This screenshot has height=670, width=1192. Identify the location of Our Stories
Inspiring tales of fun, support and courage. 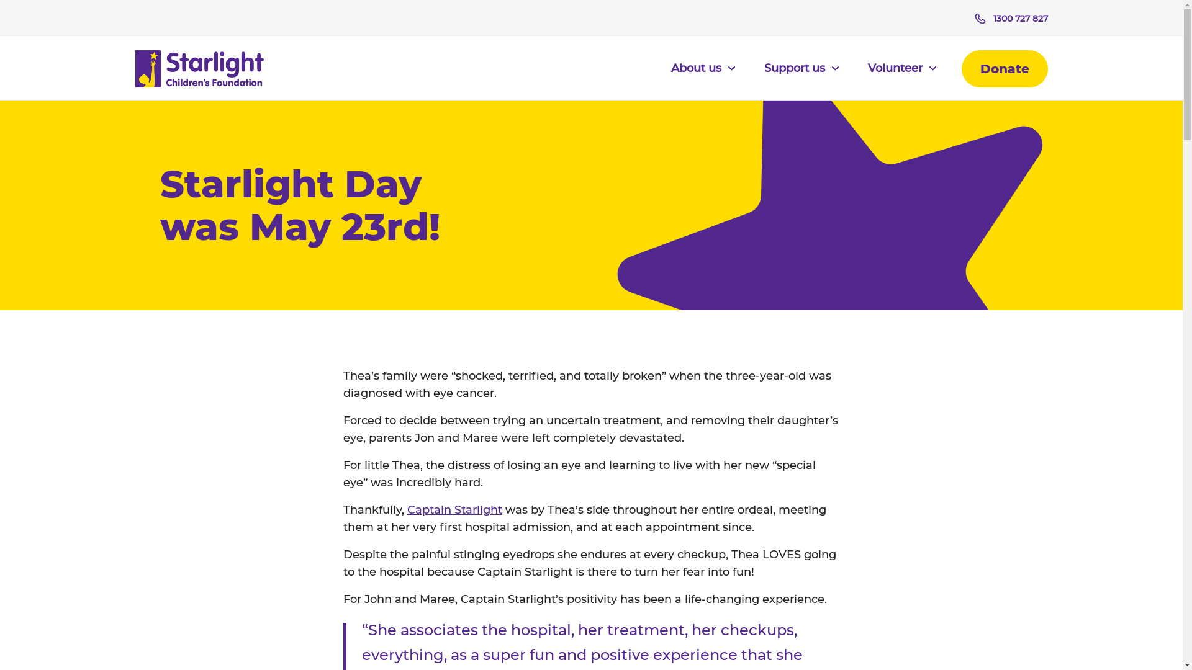
(896, 212).